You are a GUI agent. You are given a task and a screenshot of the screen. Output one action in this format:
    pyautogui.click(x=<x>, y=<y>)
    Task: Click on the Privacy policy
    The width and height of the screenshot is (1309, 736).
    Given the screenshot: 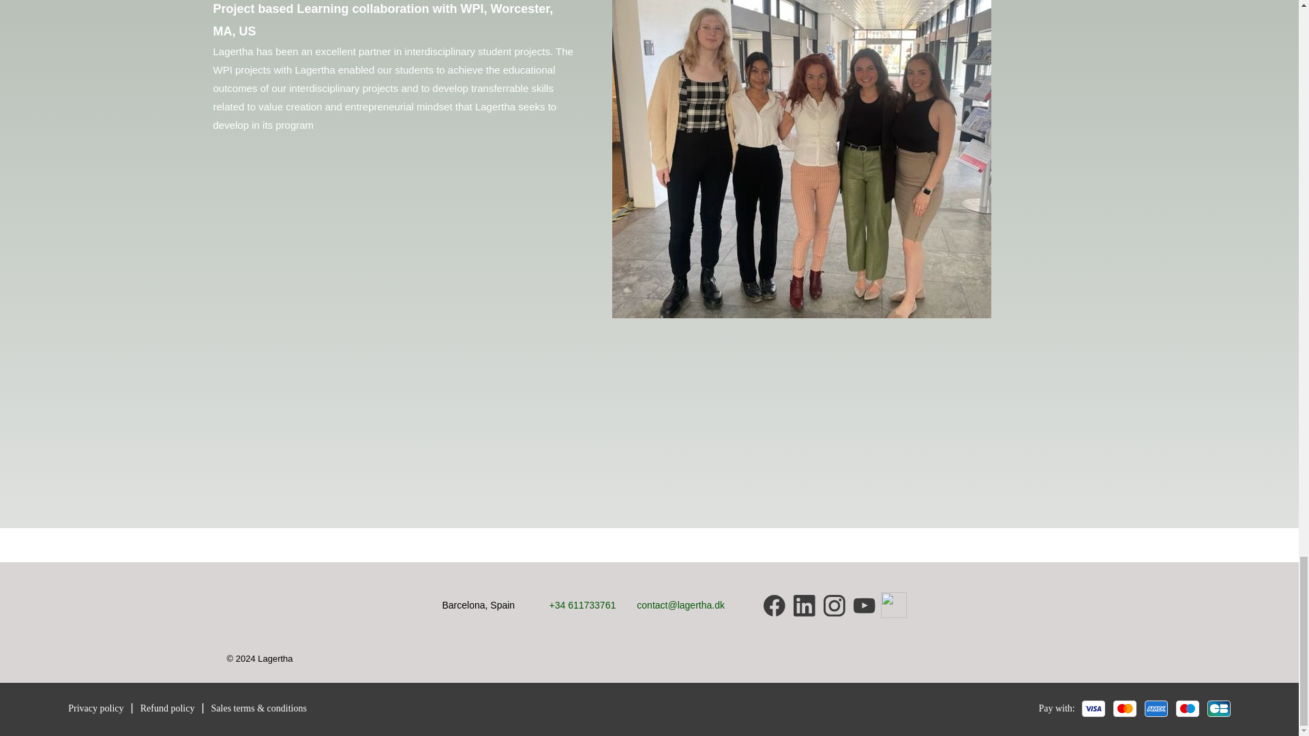 What is the action you would take?
    pyautogui.click(x=95, y=707)
    